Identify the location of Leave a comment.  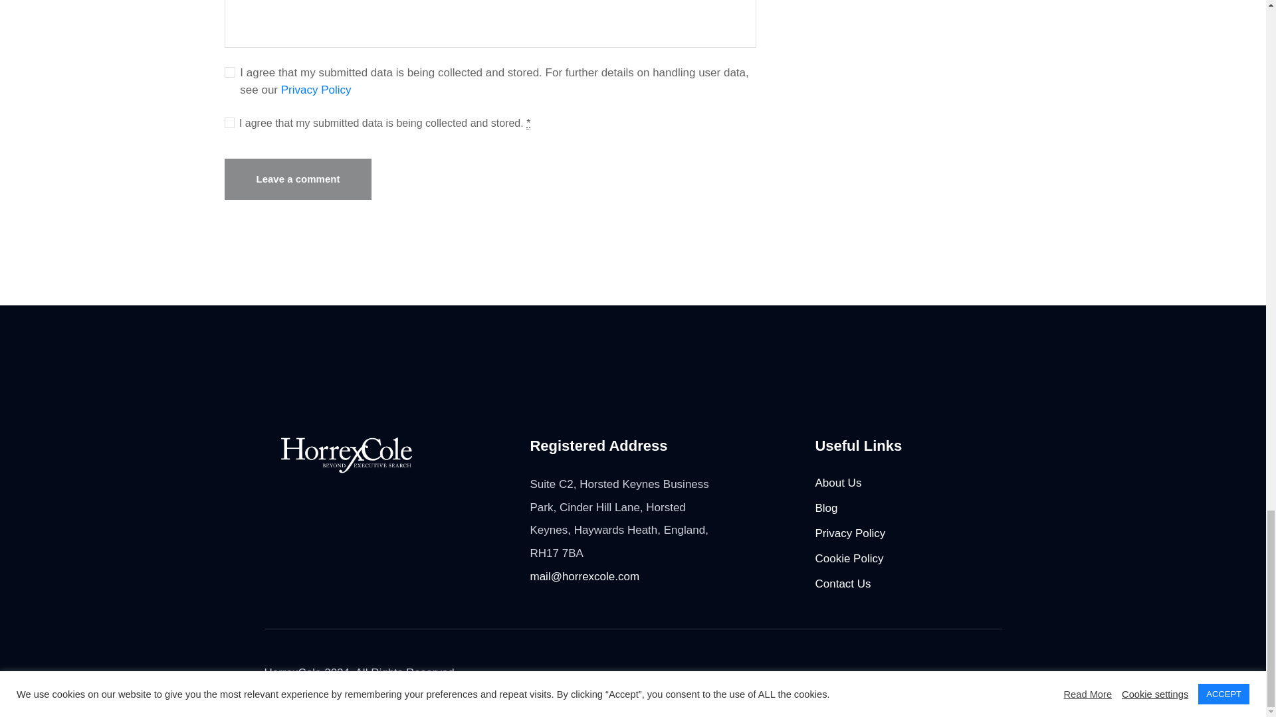
(298, 179).